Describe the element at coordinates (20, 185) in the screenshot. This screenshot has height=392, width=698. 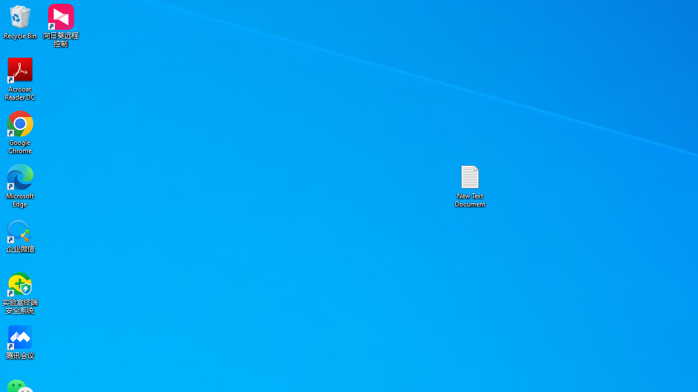
I see `Microsoft Edge` at that location.